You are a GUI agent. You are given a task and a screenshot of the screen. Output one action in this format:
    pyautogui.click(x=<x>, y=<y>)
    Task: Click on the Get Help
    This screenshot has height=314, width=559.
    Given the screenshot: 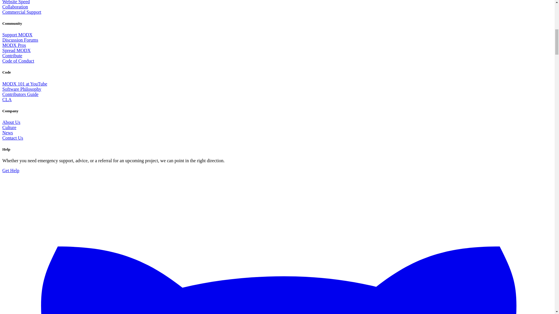 What is the action you would take?
    pyautogui.click(x=10, y=170)
    